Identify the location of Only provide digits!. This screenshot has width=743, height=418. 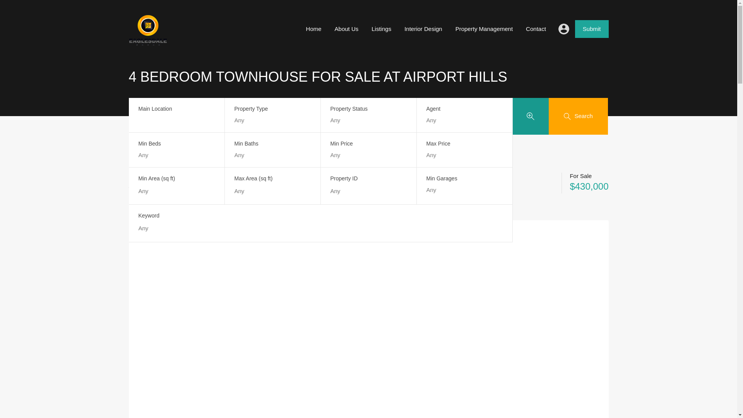
(176, 191).